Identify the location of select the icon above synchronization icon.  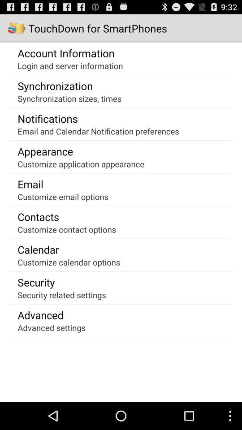
(70, 65).